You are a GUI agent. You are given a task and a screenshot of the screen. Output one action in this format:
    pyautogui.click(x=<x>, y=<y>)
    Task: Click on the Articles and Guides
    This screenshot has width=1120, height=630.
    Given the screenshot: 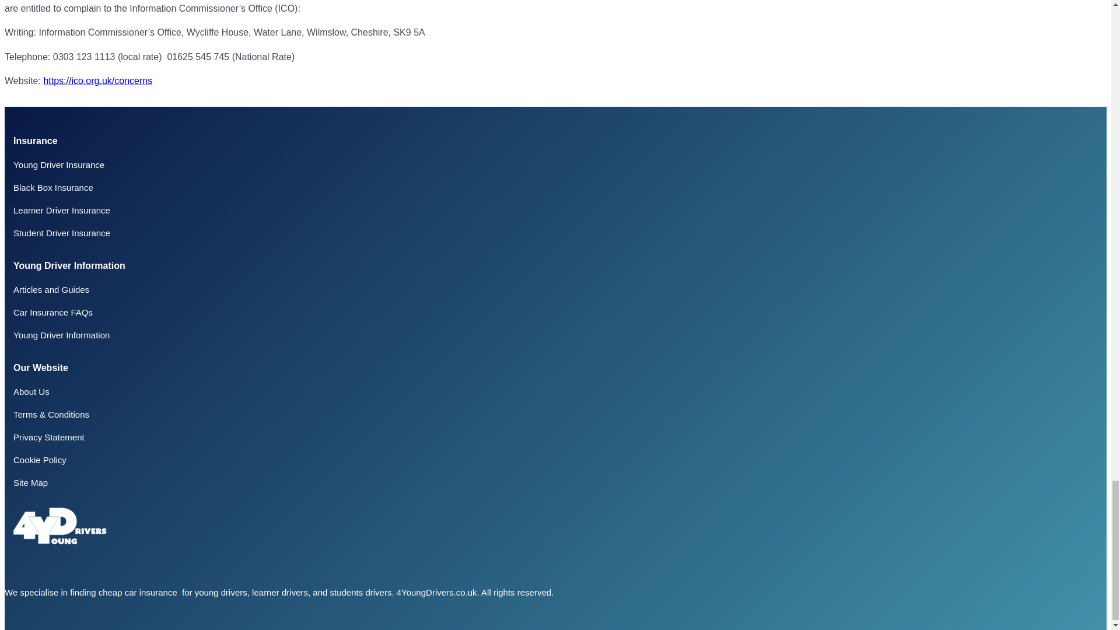 What is the action you would take?
    pyautogui.click(x=51, y=289)
    